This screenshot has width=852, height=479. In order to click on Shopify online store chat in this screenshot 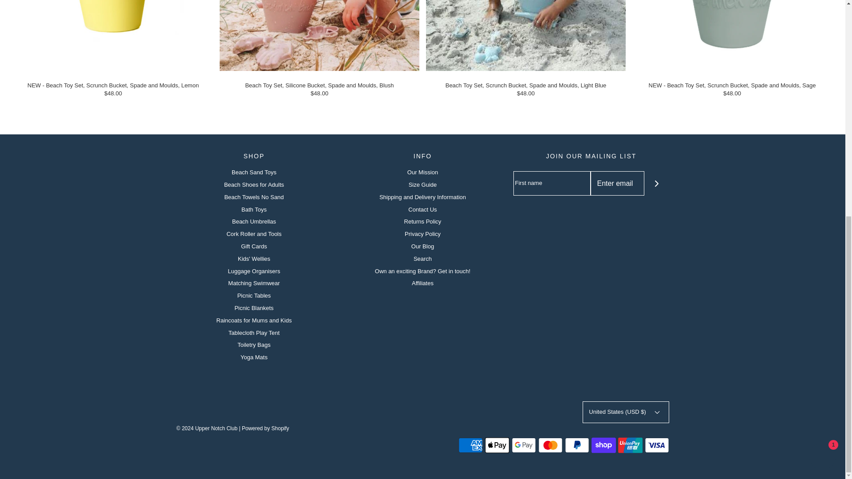, I will do `click(822, 65)`.